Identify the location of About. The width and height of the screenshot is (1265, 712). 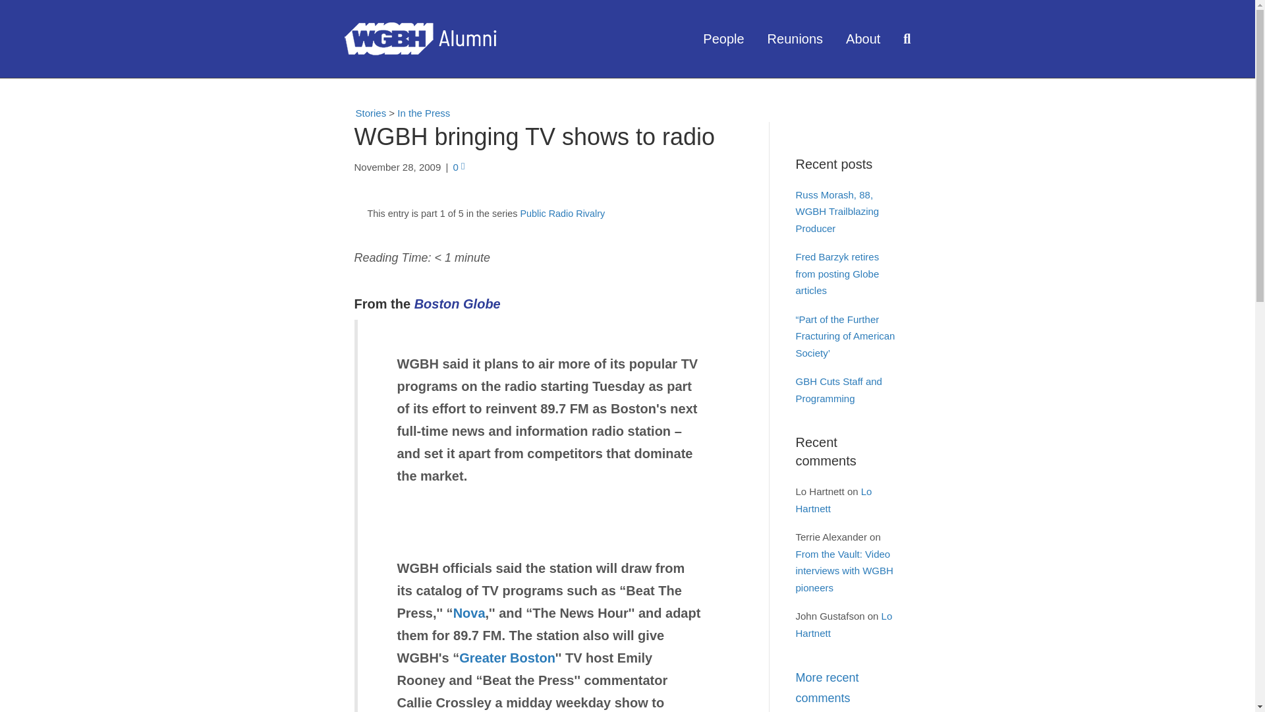
(864, 38).